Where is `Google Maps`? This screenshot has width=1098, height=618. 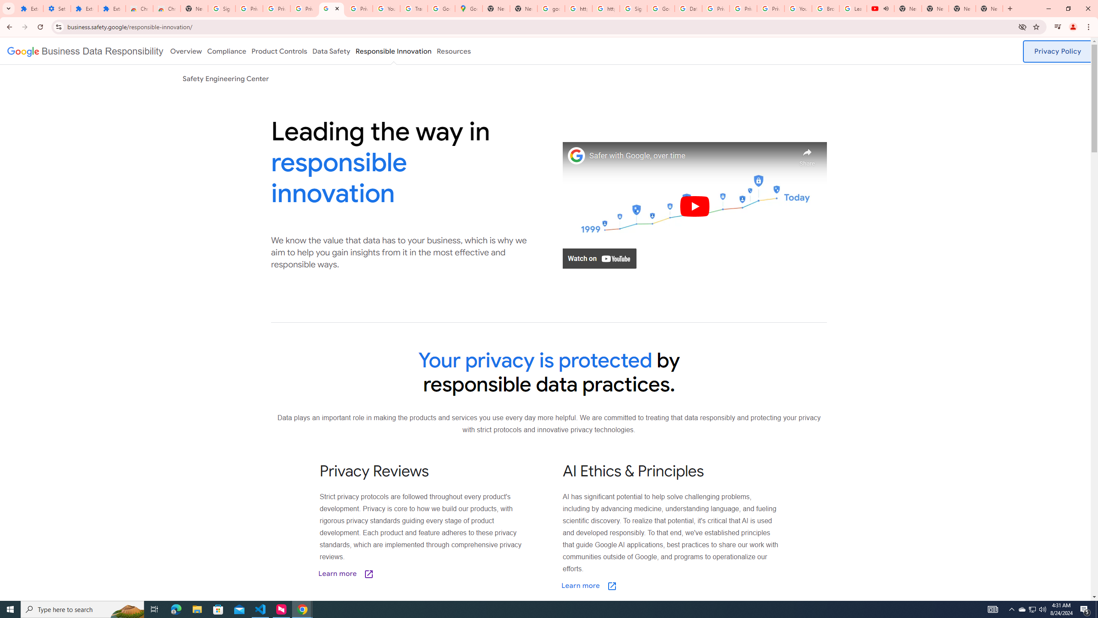 Google Maps is located at coordinates (469, 9).